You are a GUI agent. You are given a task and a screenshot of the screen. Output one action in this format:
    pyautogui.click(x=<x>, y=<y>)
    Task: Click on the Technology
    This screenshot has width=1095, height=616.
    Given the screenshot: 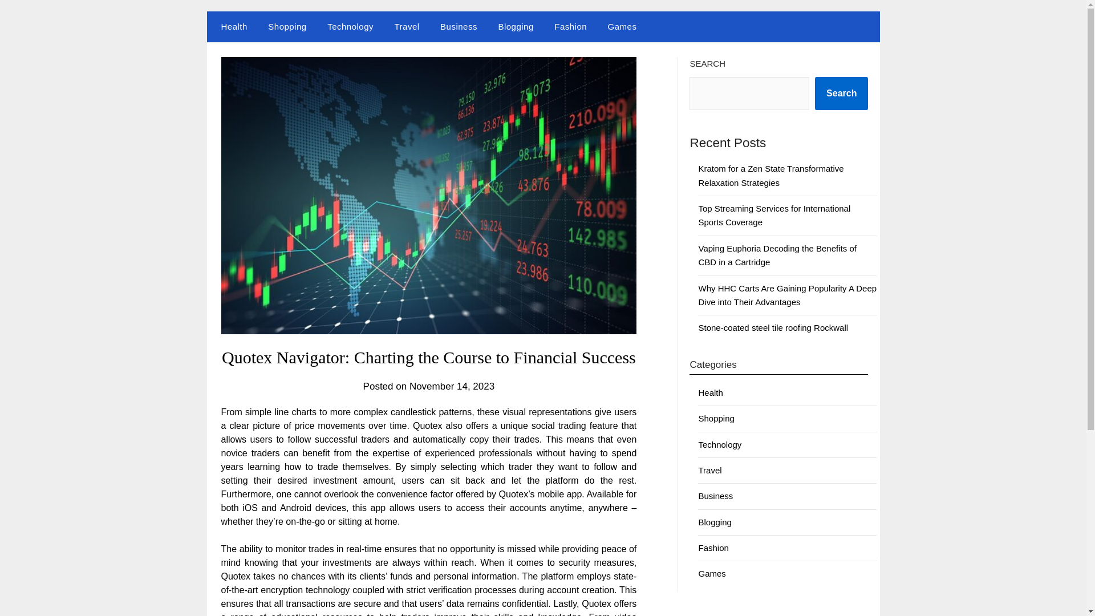 What is the action you would take?
    pyautogui.click(x=350, y=27)
    